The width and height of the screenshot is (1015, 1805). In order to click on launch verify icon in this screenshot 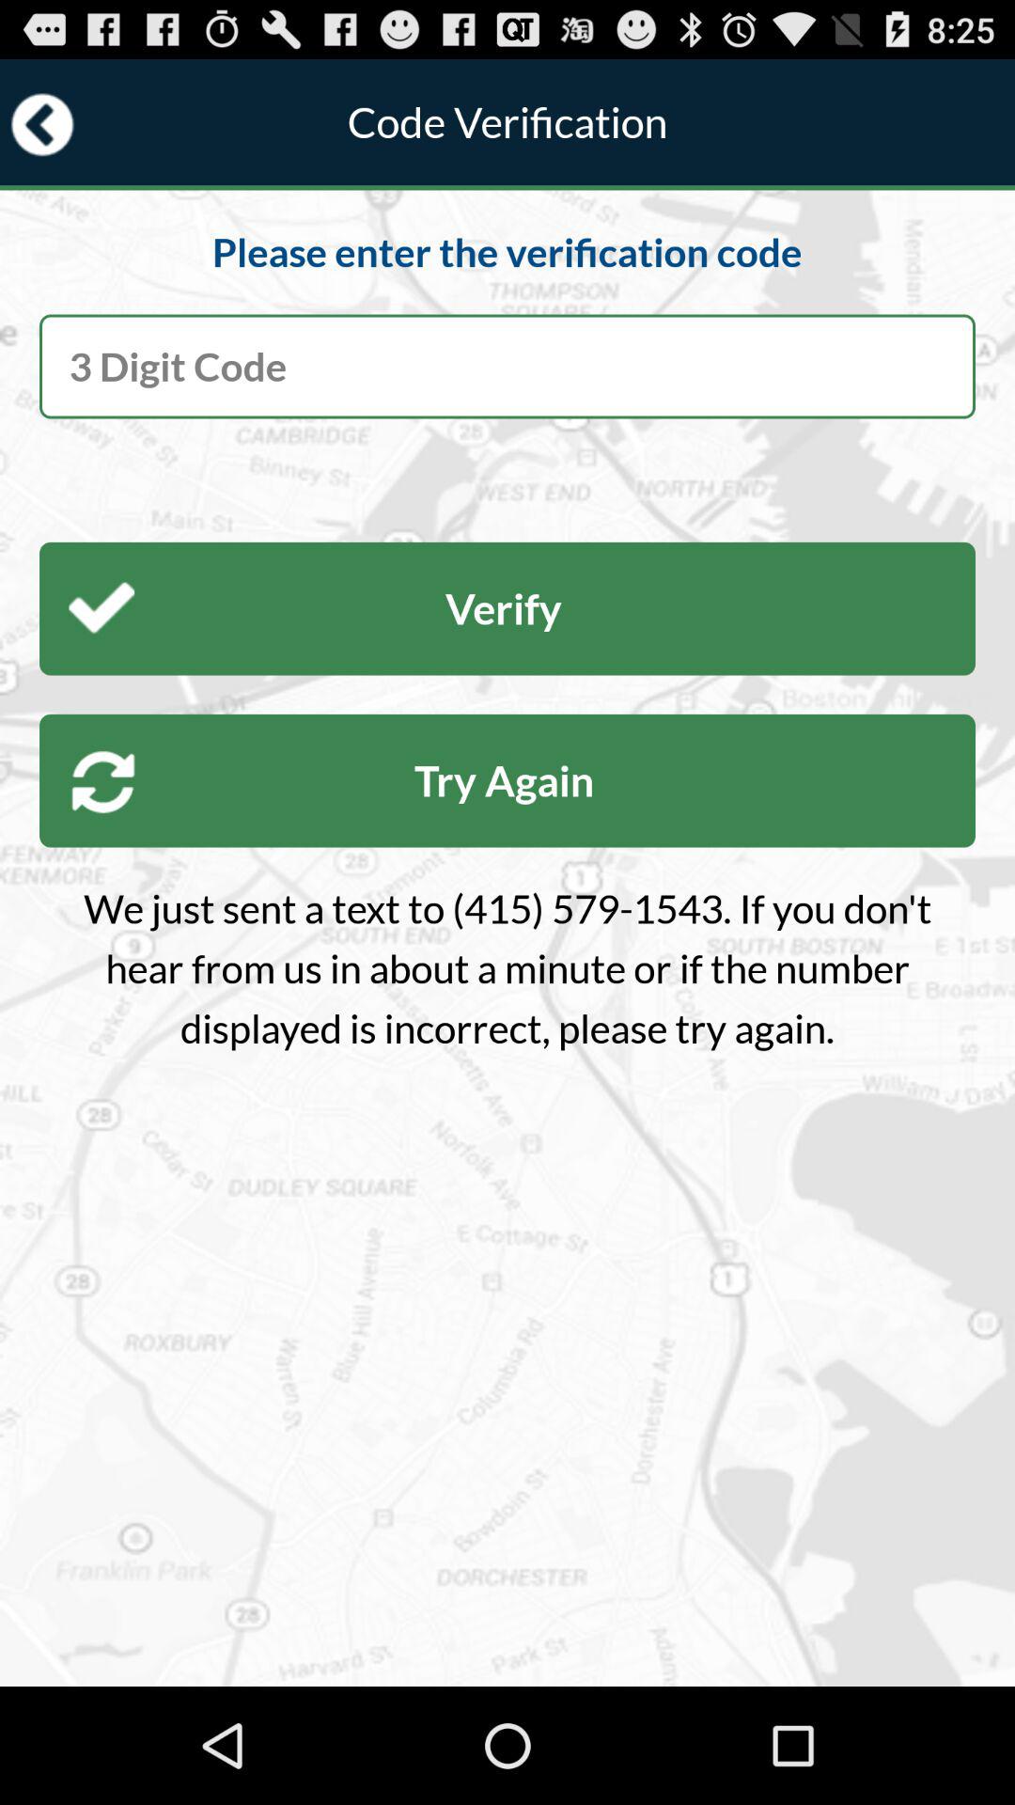, I will do `click(507, 608)`.